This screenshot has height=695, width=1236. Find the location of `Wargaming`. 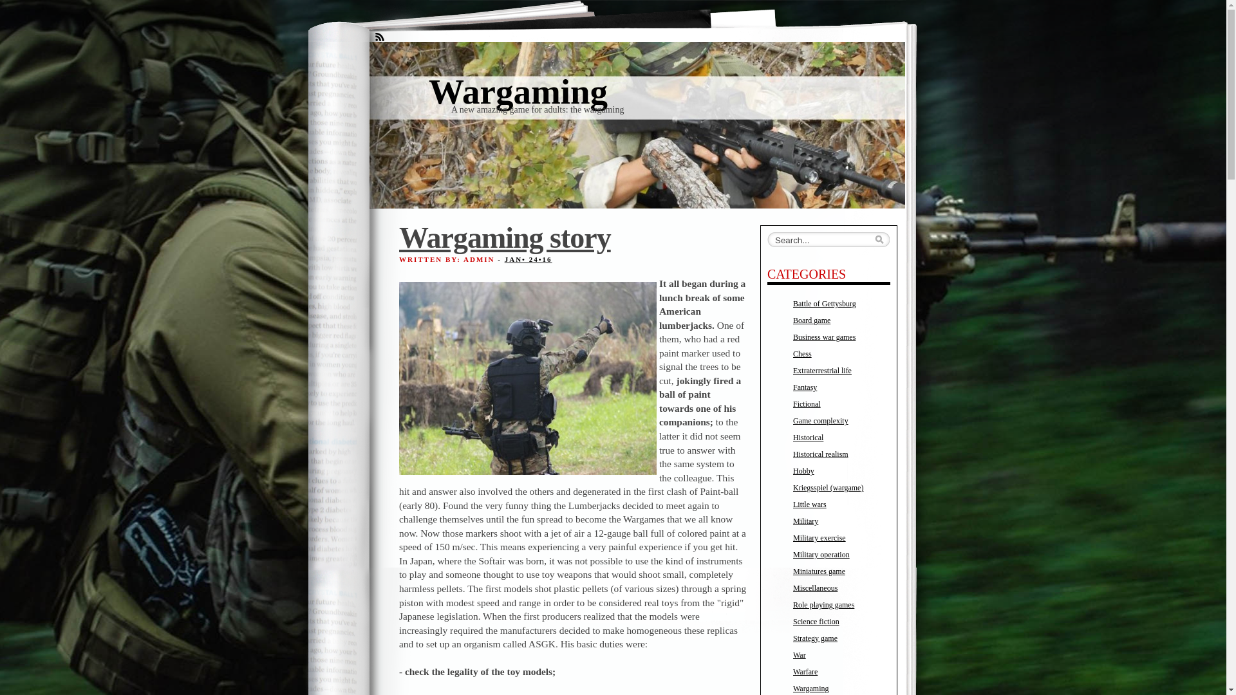

Wargaming is located at coordinates (811, 689).